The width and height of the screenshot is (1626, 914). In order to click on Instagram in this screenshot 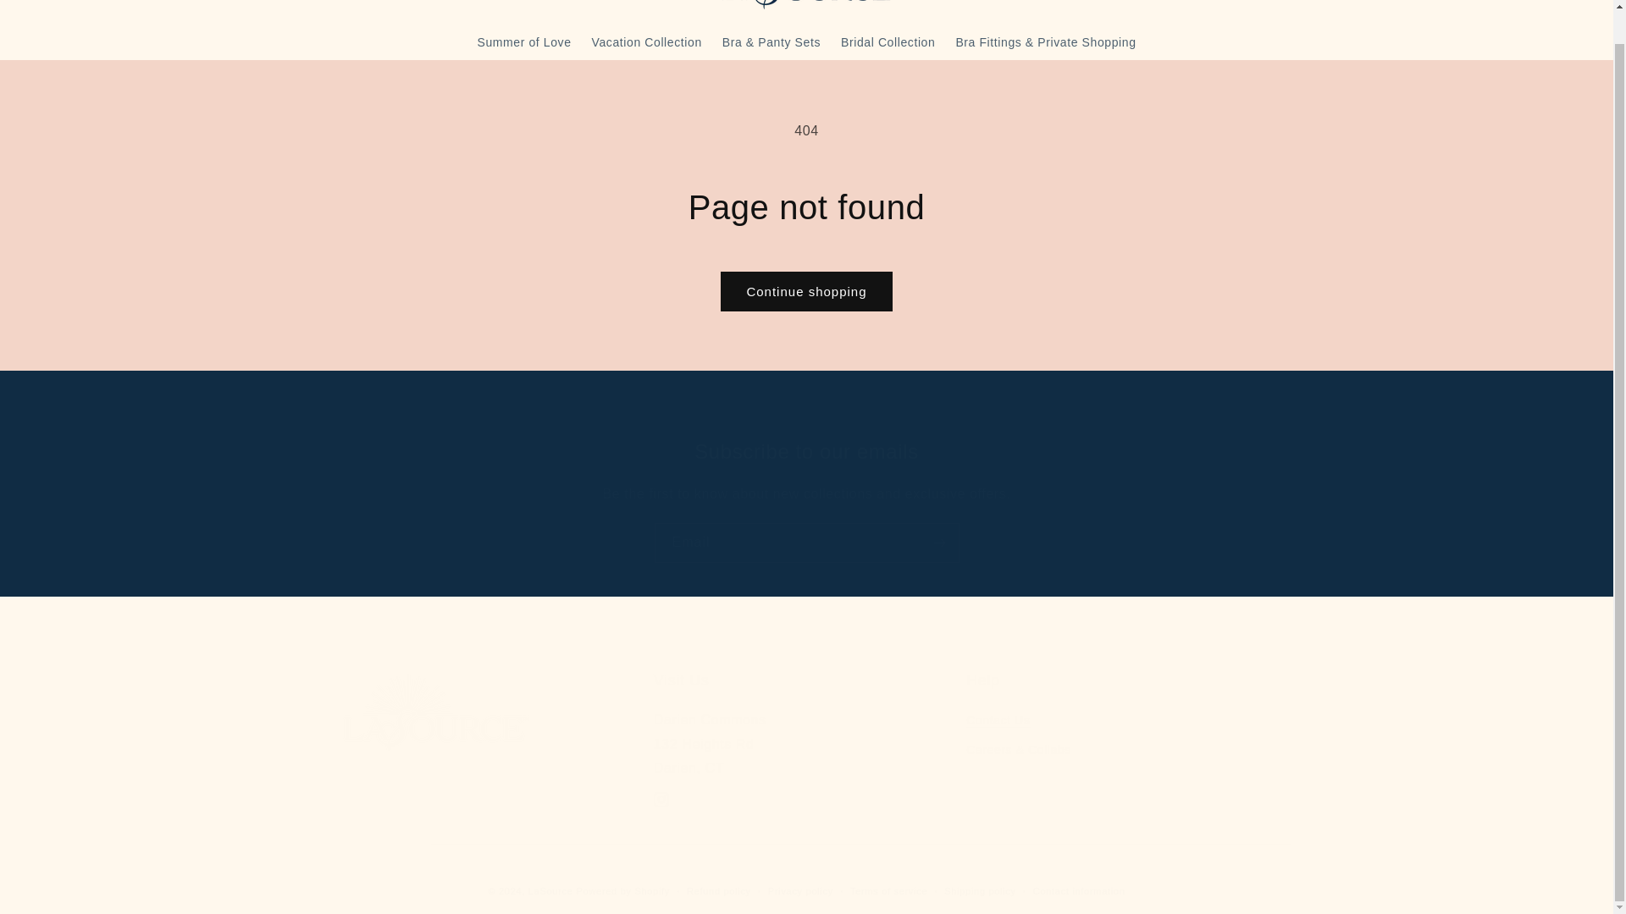, I will do `click(998, 723)`.